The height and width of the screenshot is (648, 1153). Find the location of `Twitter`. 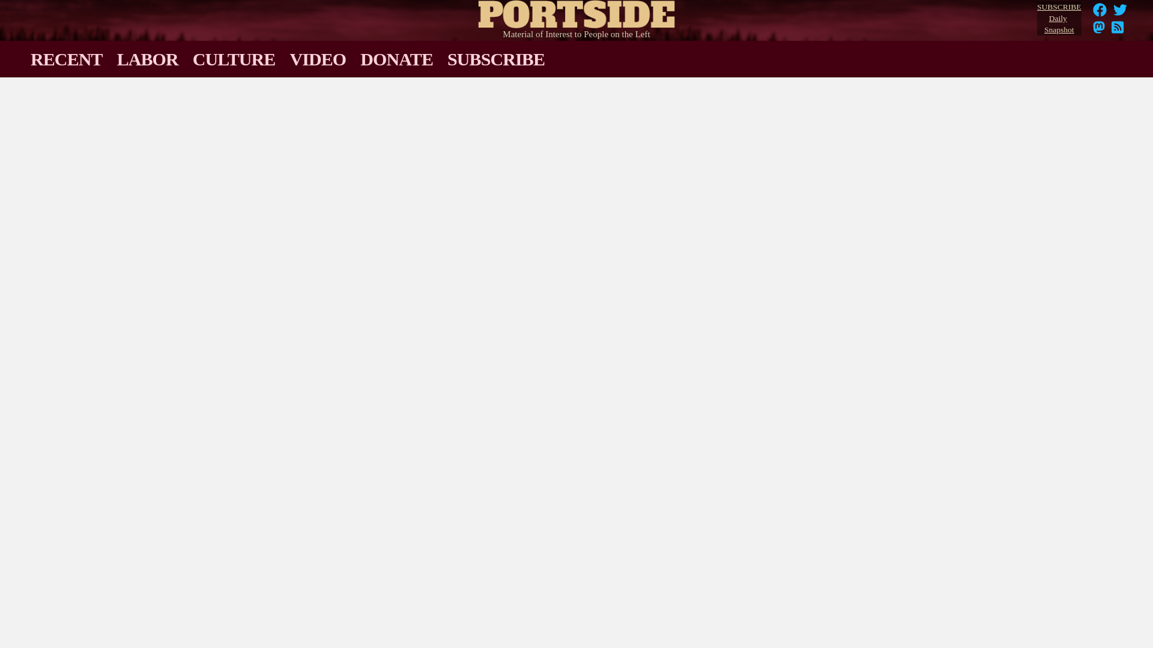

Twitter is located at coordinates (1100, 13).